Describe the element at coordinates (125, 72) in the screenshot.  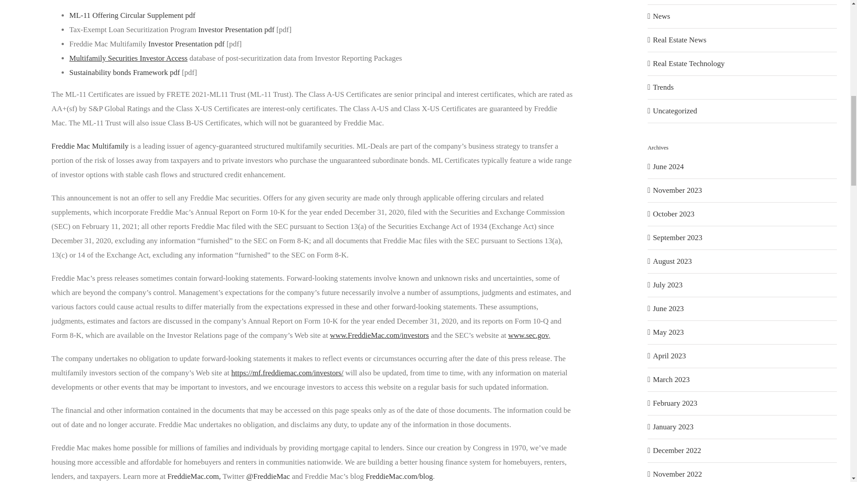
I see `Sustainability bonds Framework pdf` at that location.